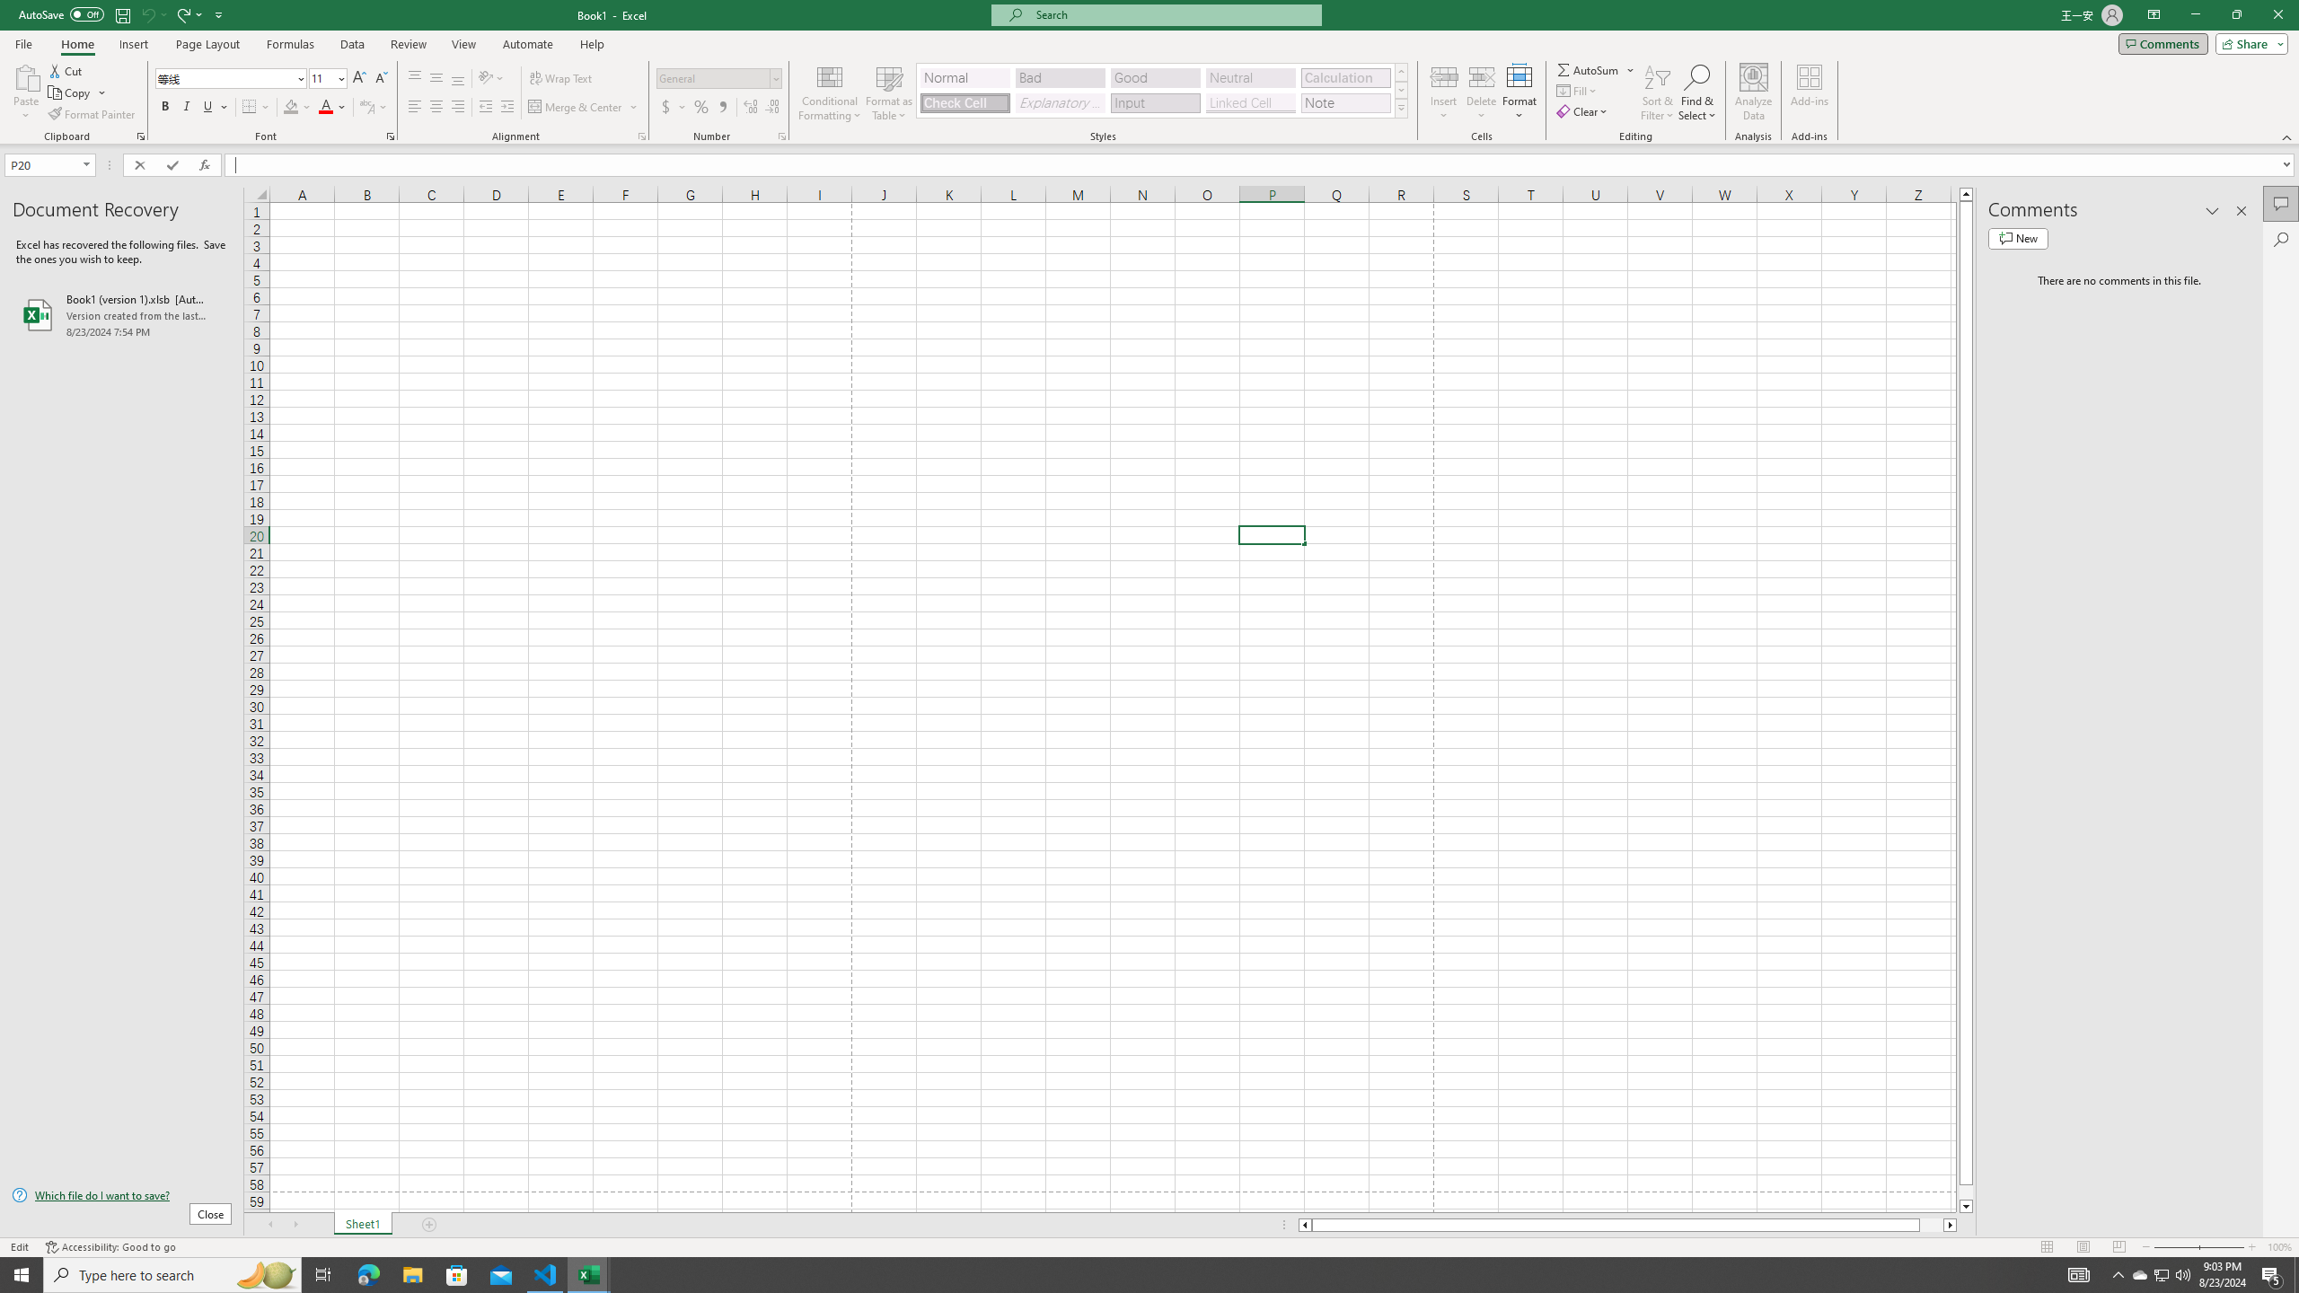 The height and width of the screenshot is (1293, 2299). What do you see at coordinates (1482, 76) in the screenshot?
I see `Delete Cells...` at bounding box center [1482, 76].